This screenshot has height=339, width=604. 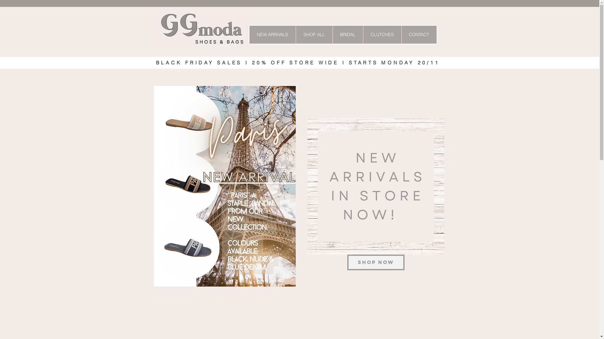 I want to click on CONTACT, so click(x=419, y=35).